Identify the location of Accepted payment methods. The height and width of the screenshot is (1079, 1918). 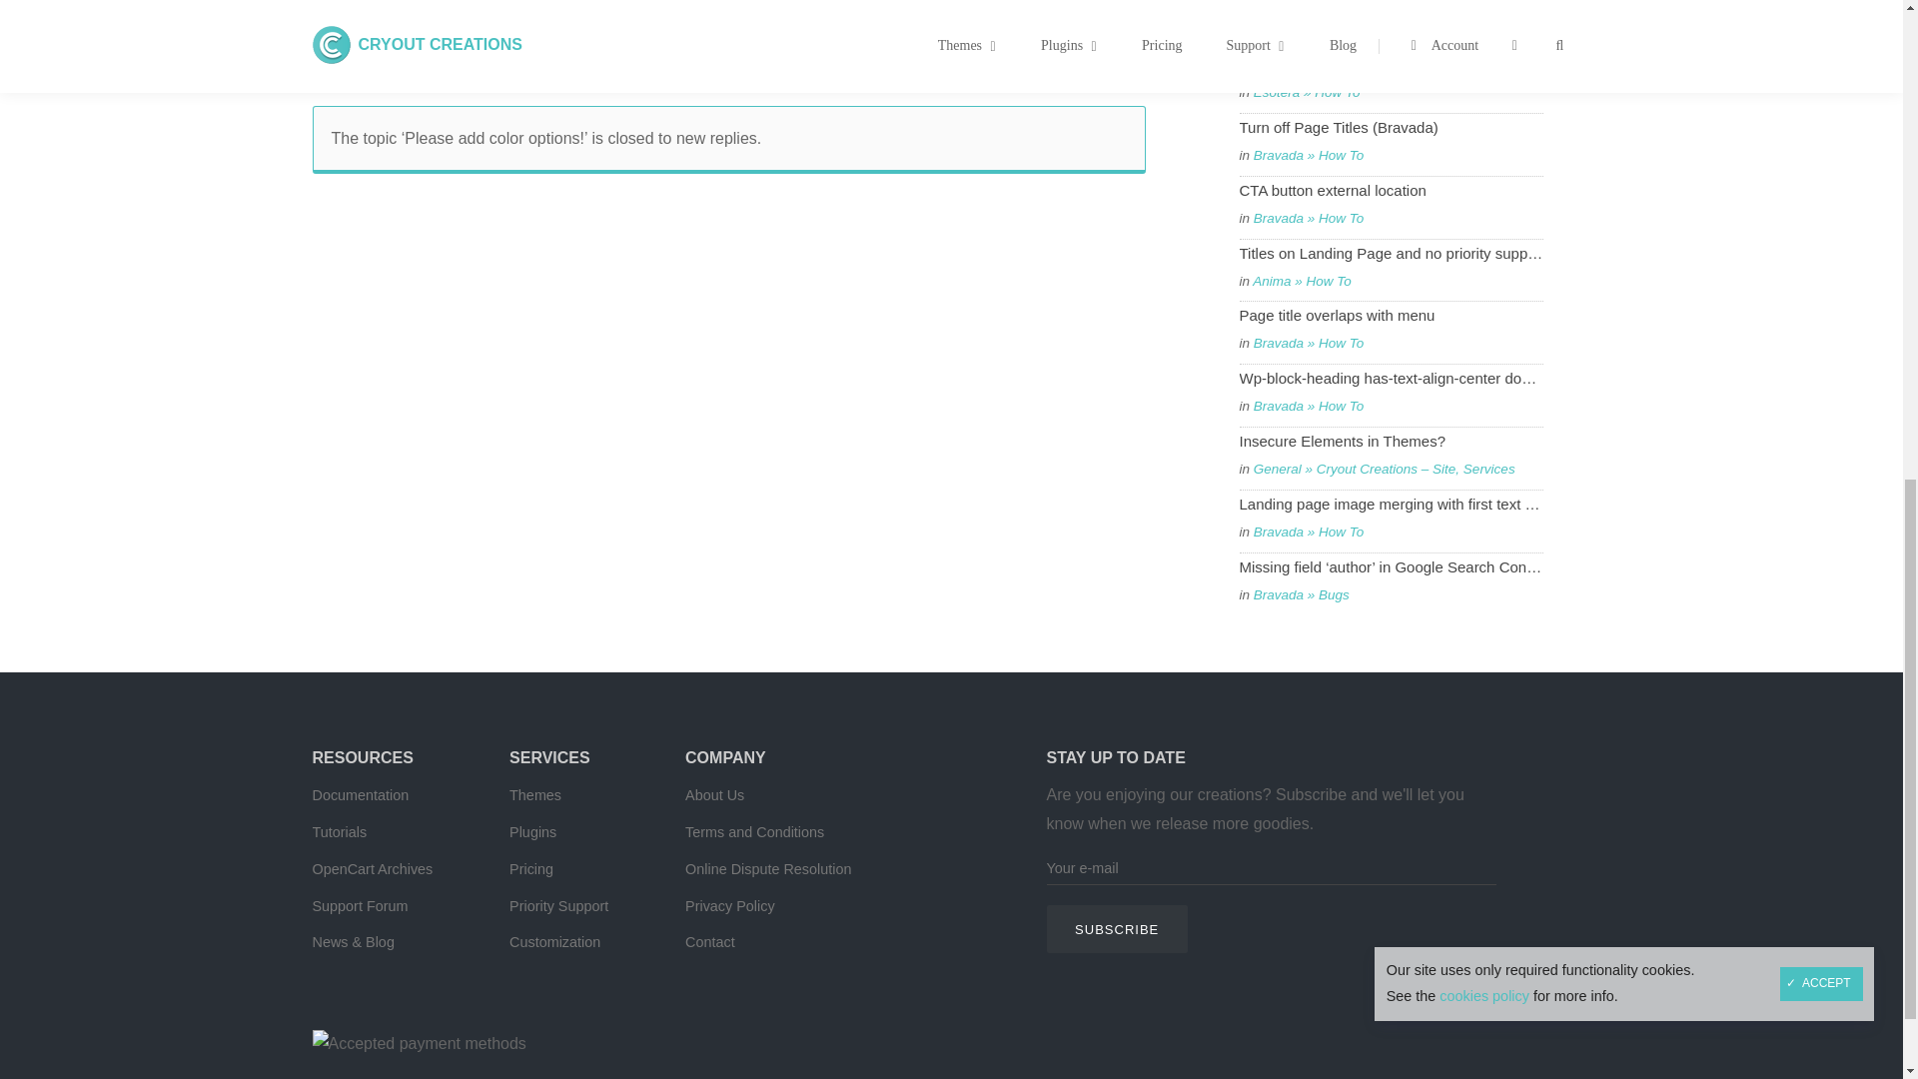
(418, 1044).